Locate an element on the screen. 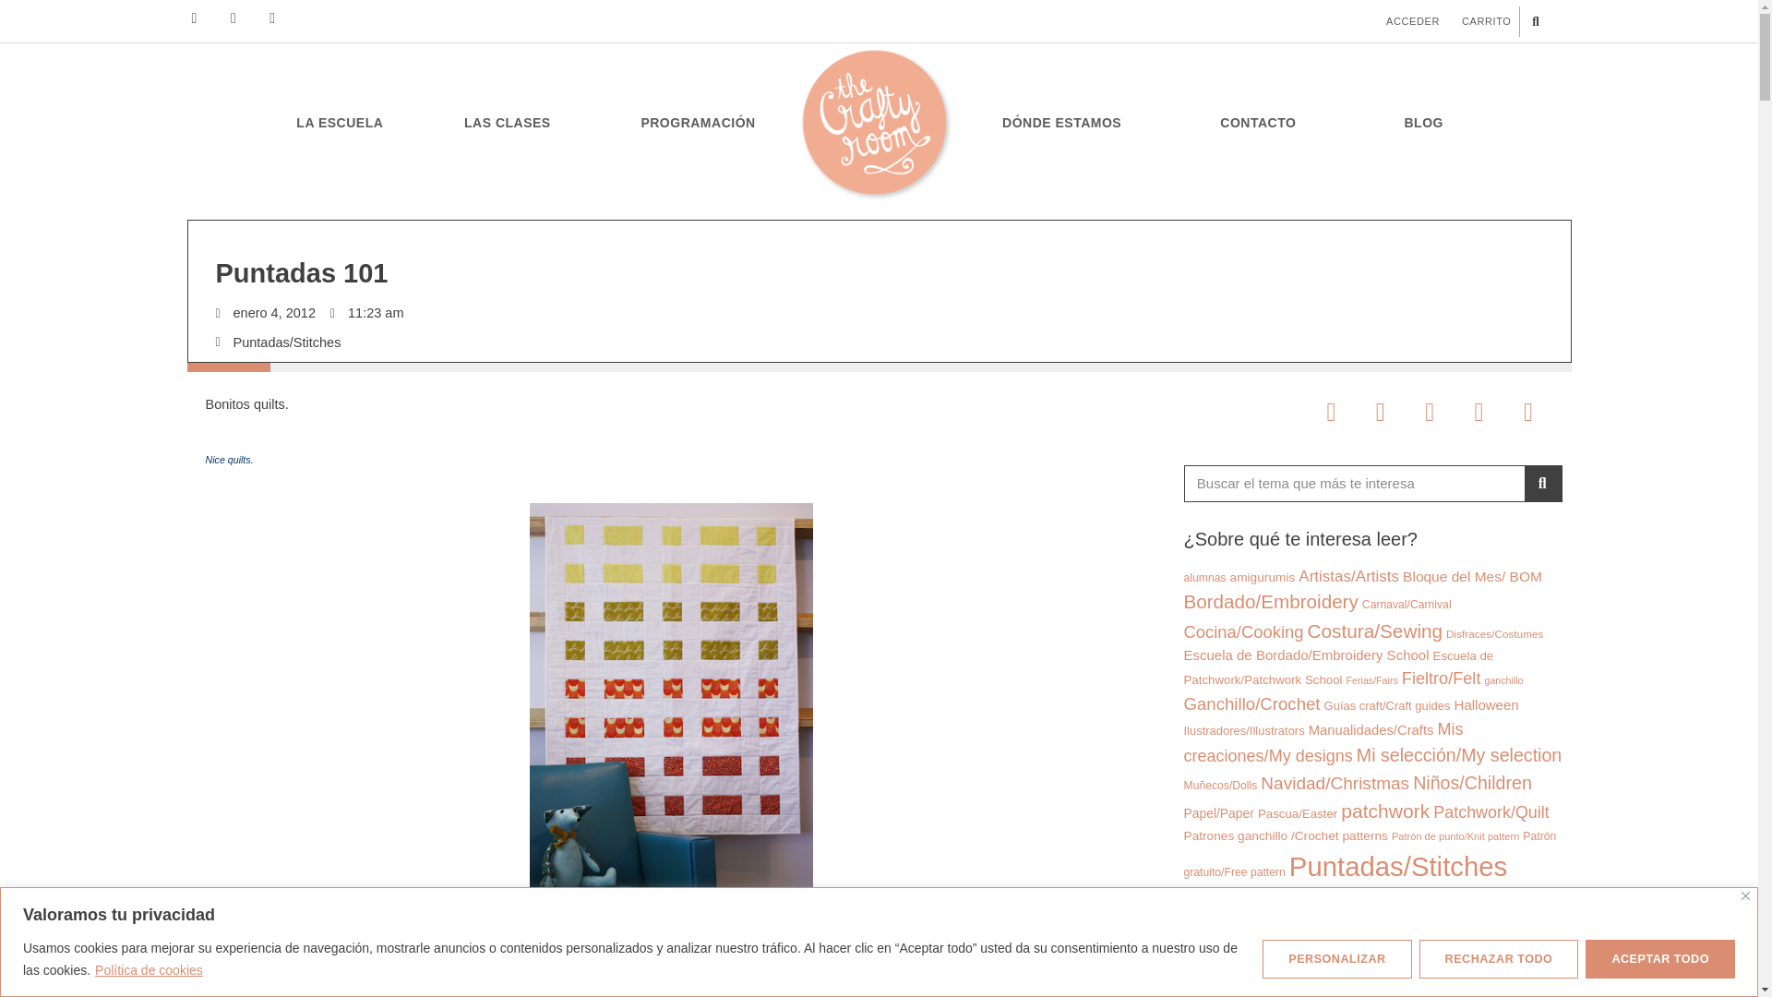  ACEPTAR TODO is located at coordinates (1659, 958).